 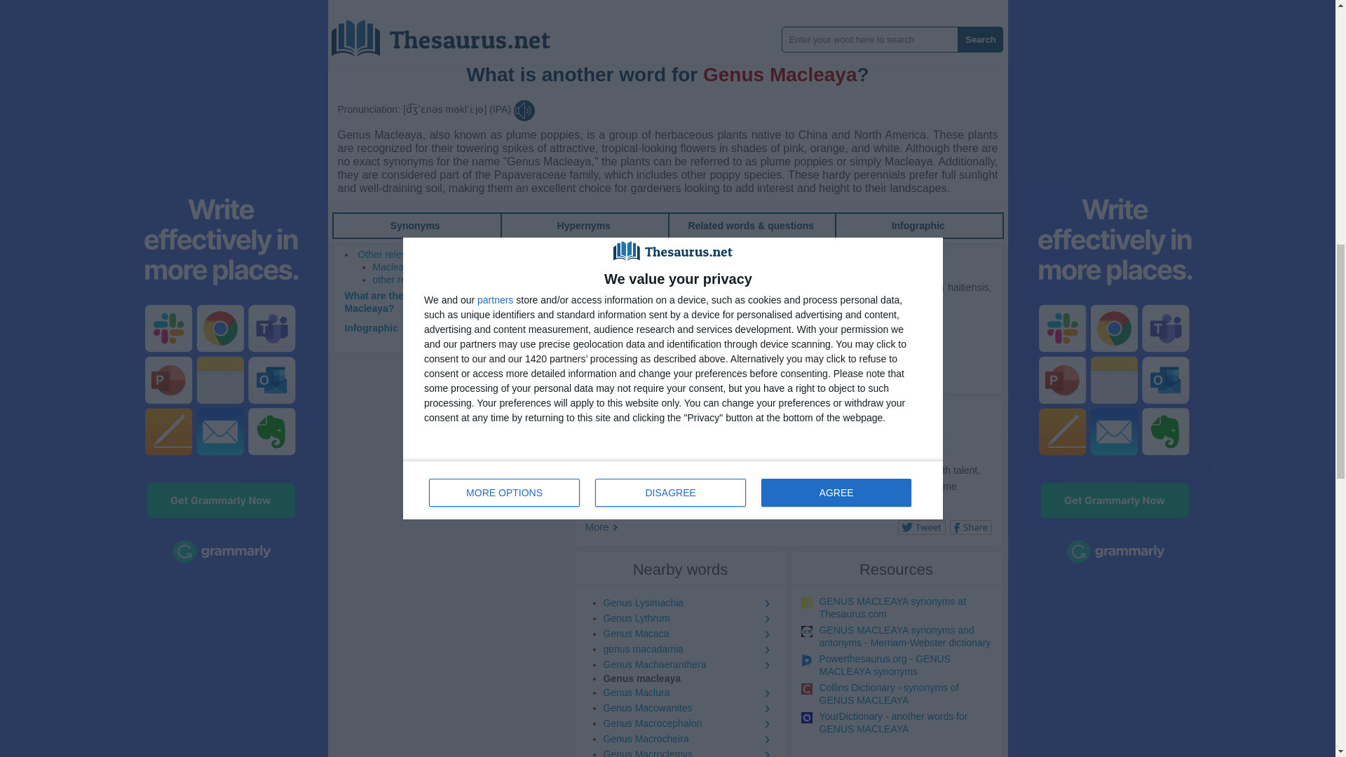 I want to click on Macleaya, so click(x=393, y=266).